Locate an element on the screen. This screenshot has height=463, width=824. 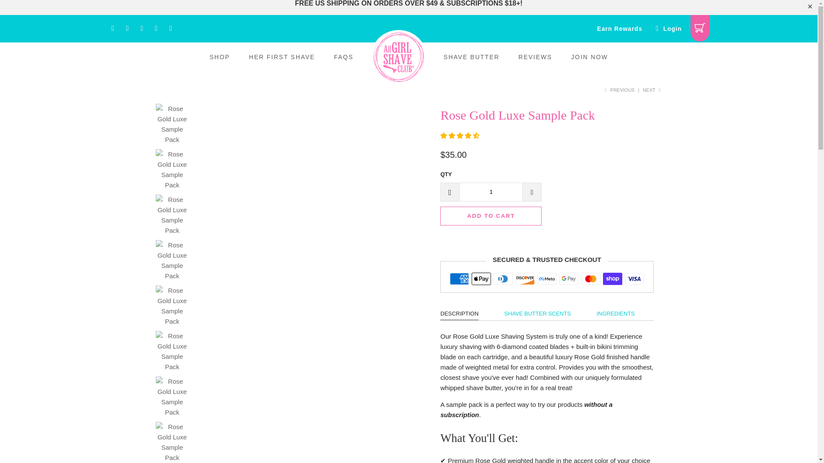
NEXT is located at coordinates (652, 90).